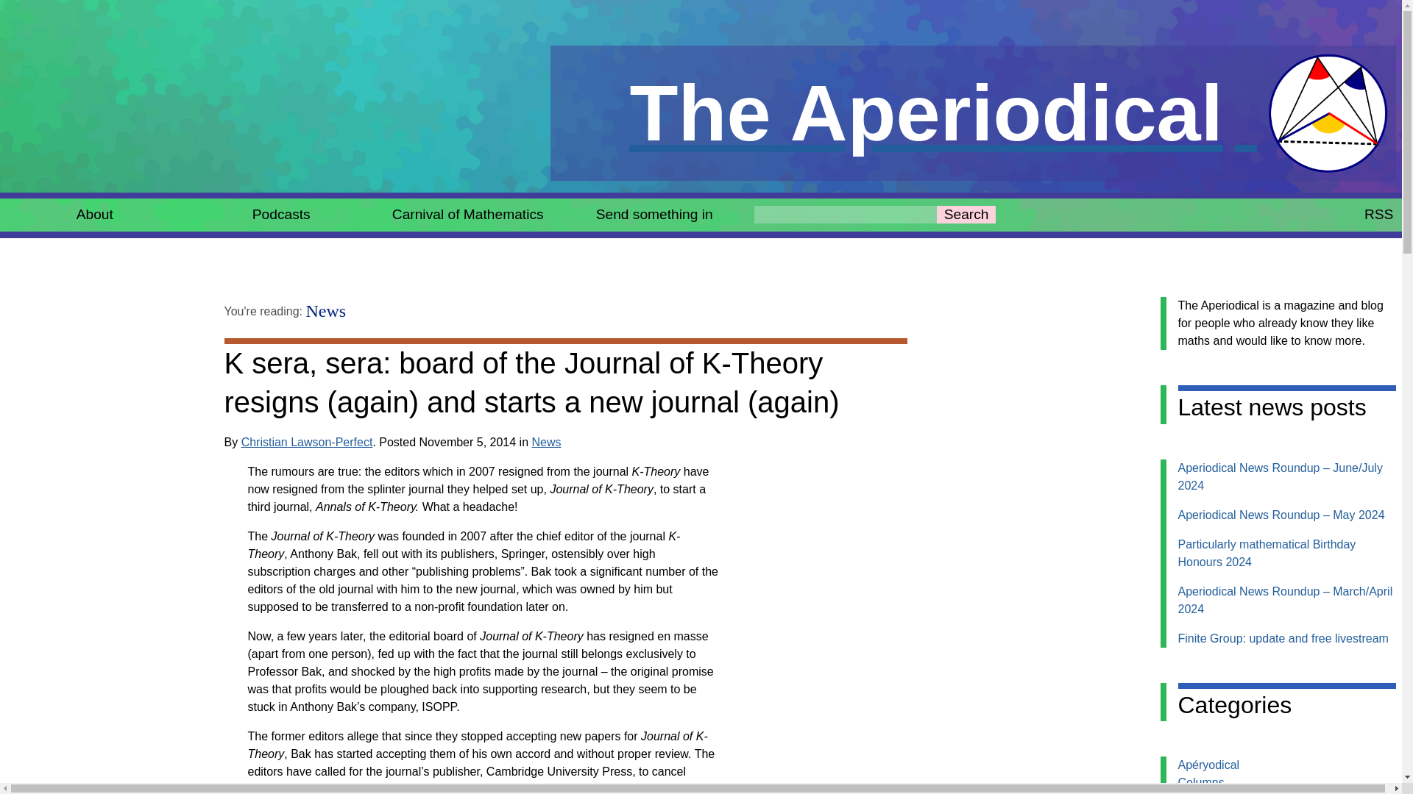 Image resolution: width=1413 pixels, height=794 pixels. I want to click on RSS, so click(546, 442).